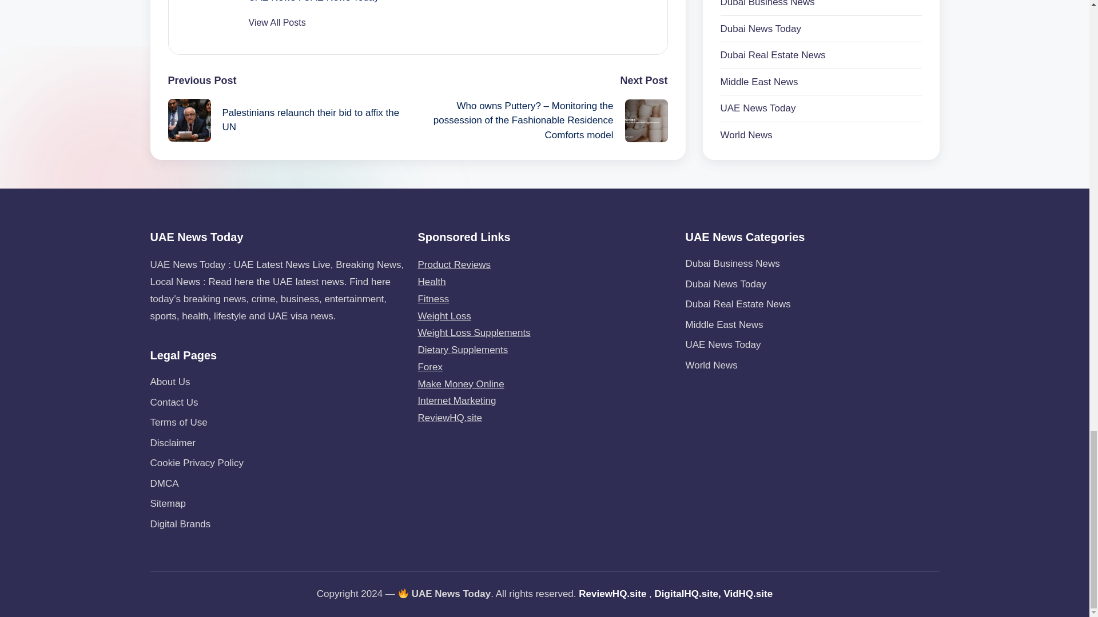 The image size is (1098, 617). What do you see at coordinates (276, 23) in the screenshot?
I see `View All Posts` at bounding box center [276, 23].